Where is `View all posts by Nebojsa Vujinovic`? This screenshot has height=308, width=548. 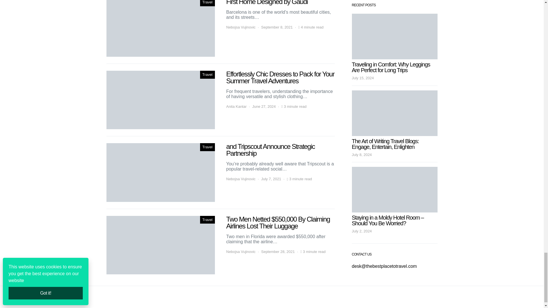 View all posts by Nebojsa Vujinovic is located at coordinates (240, 179).